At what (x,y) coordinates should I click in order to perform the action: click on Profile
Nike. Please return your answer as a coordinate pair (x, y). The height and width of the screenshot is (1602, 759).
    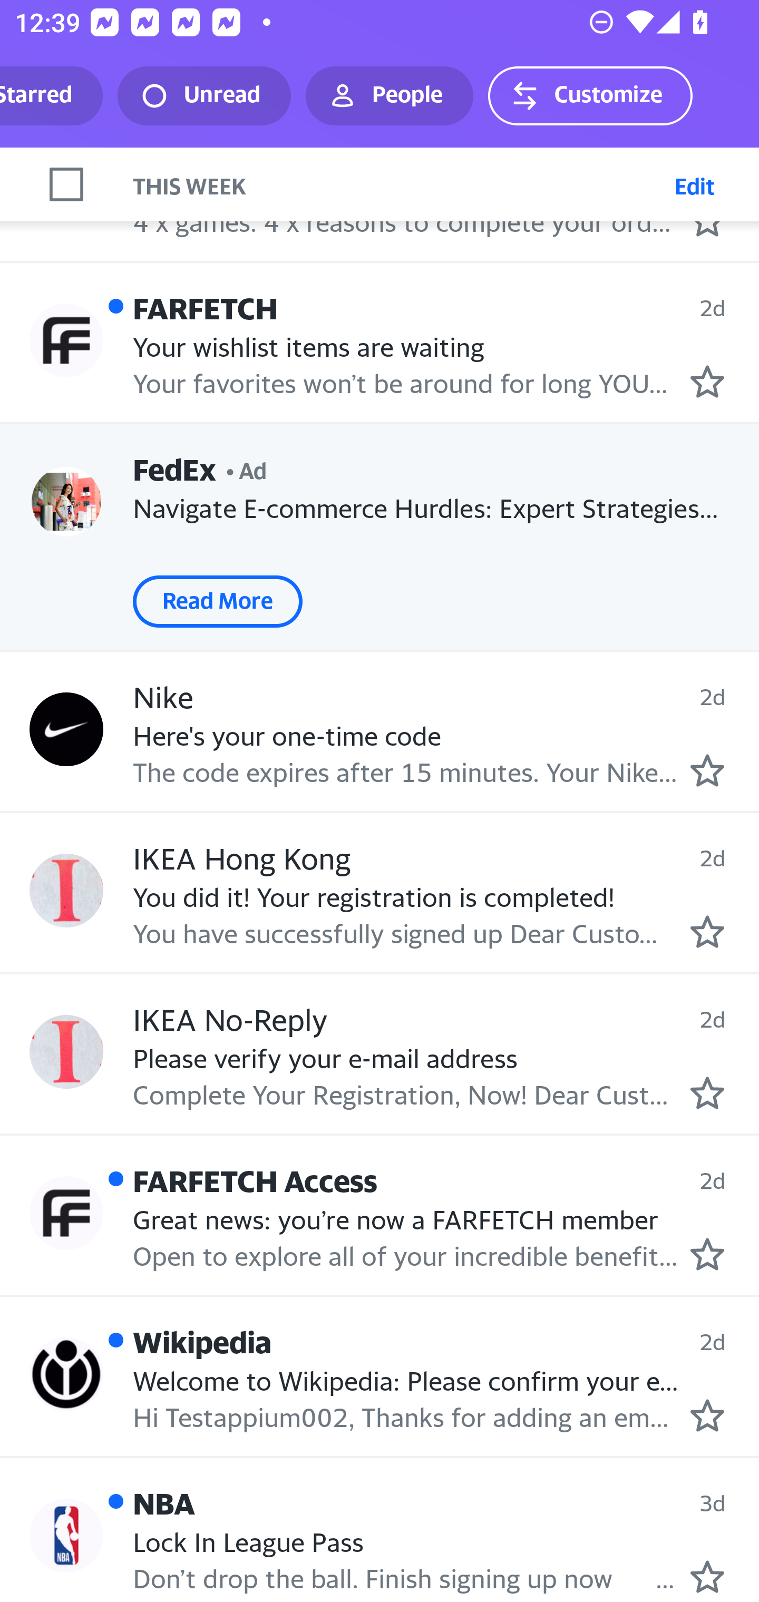
    Looking at the image, I should click on (66, 729).